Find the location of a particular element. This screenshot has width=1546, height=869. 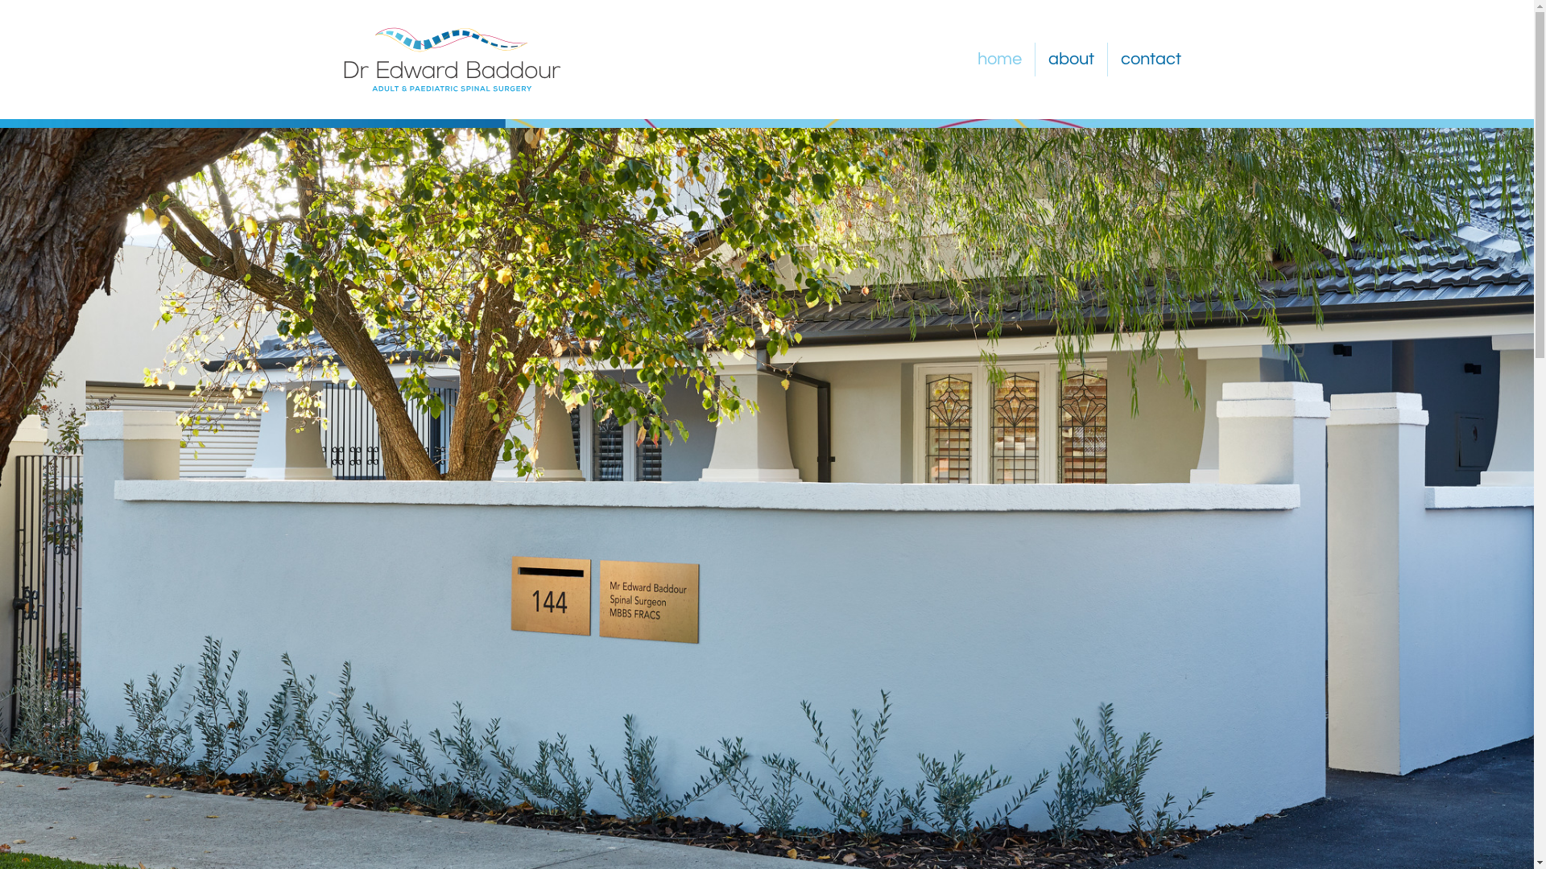

about is located at coordinates (1071, 60).